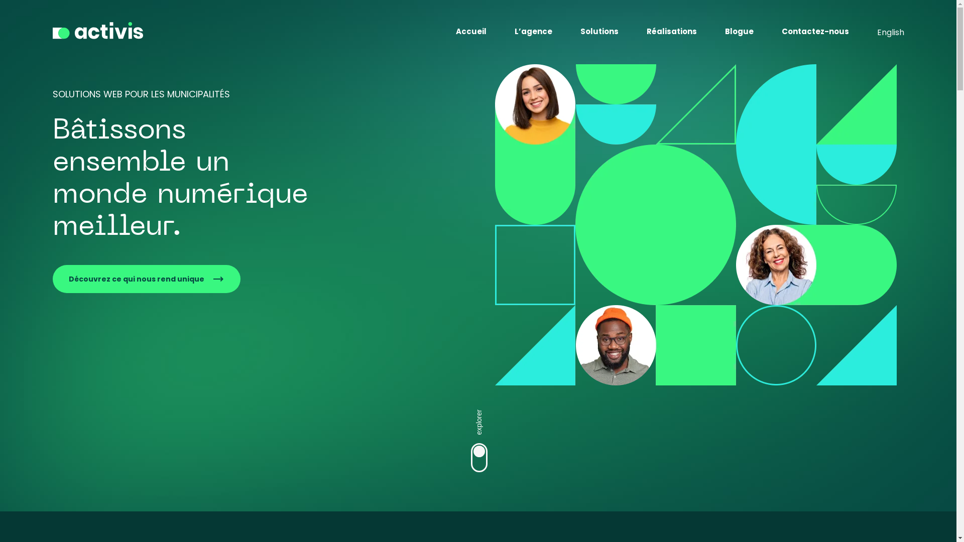 The image size is (964, 542). I want to click on English, so click(890, 32).